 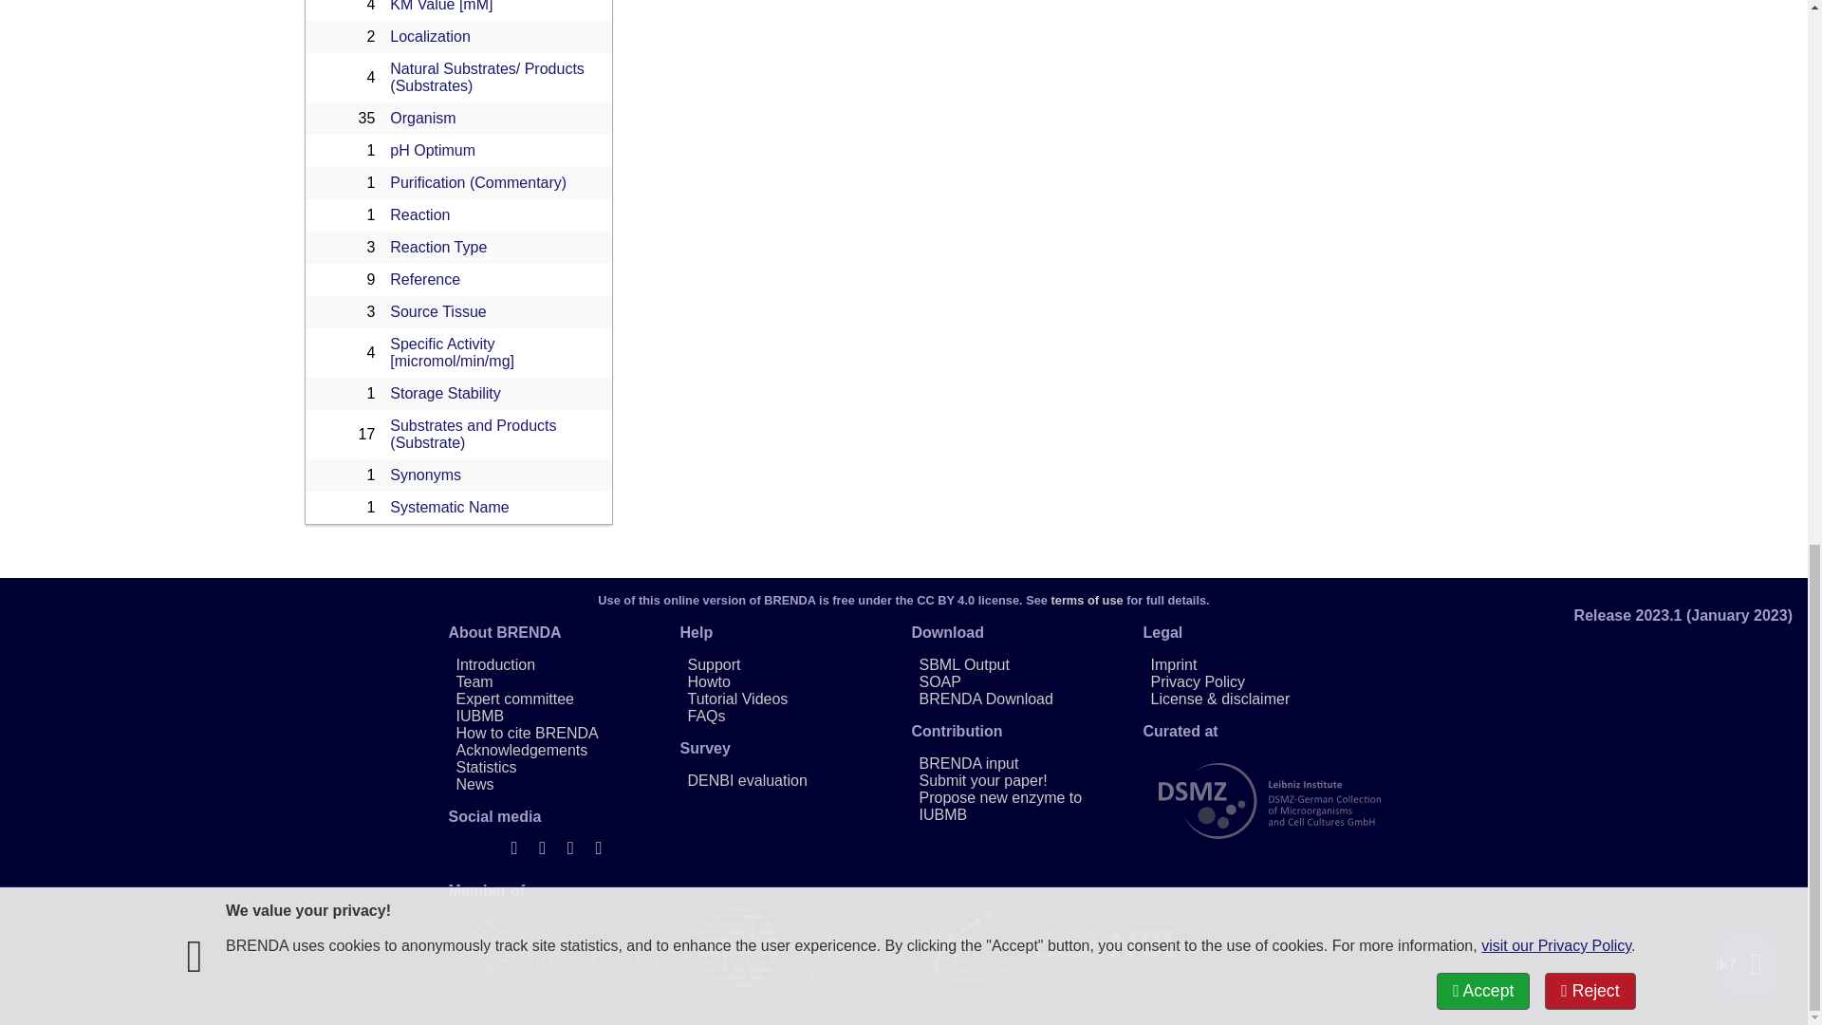 What do you see at coordinates (419, 214) in the screenshot?
I see `Reaction` at bounding box center [419, 214].